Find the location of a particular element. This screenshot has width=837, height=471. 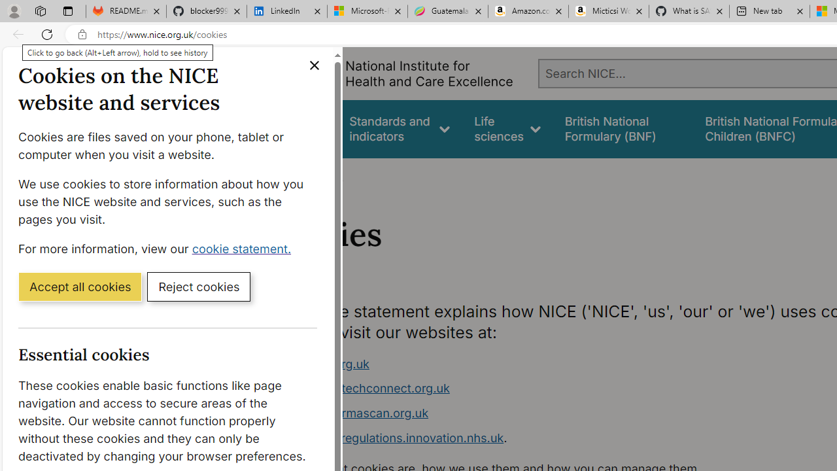

Home> is located at coordinates (284, 175).